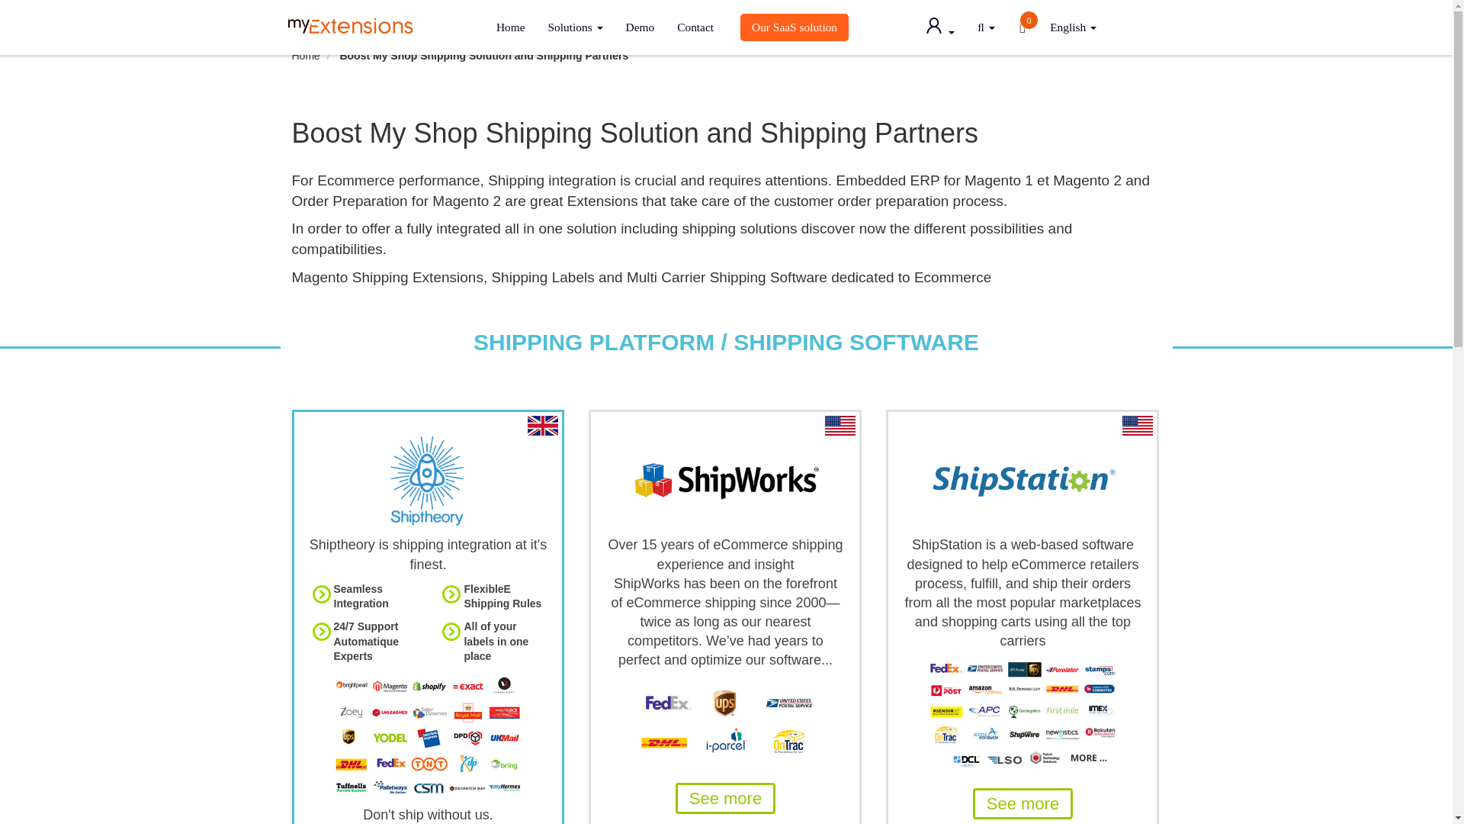 Image resolution: width=1464 pixels, height=824 pixels. What do you see at coordinates (305, 55) in the screenshot?
I see `Go to Home Page` at bounding box center [305, 55].